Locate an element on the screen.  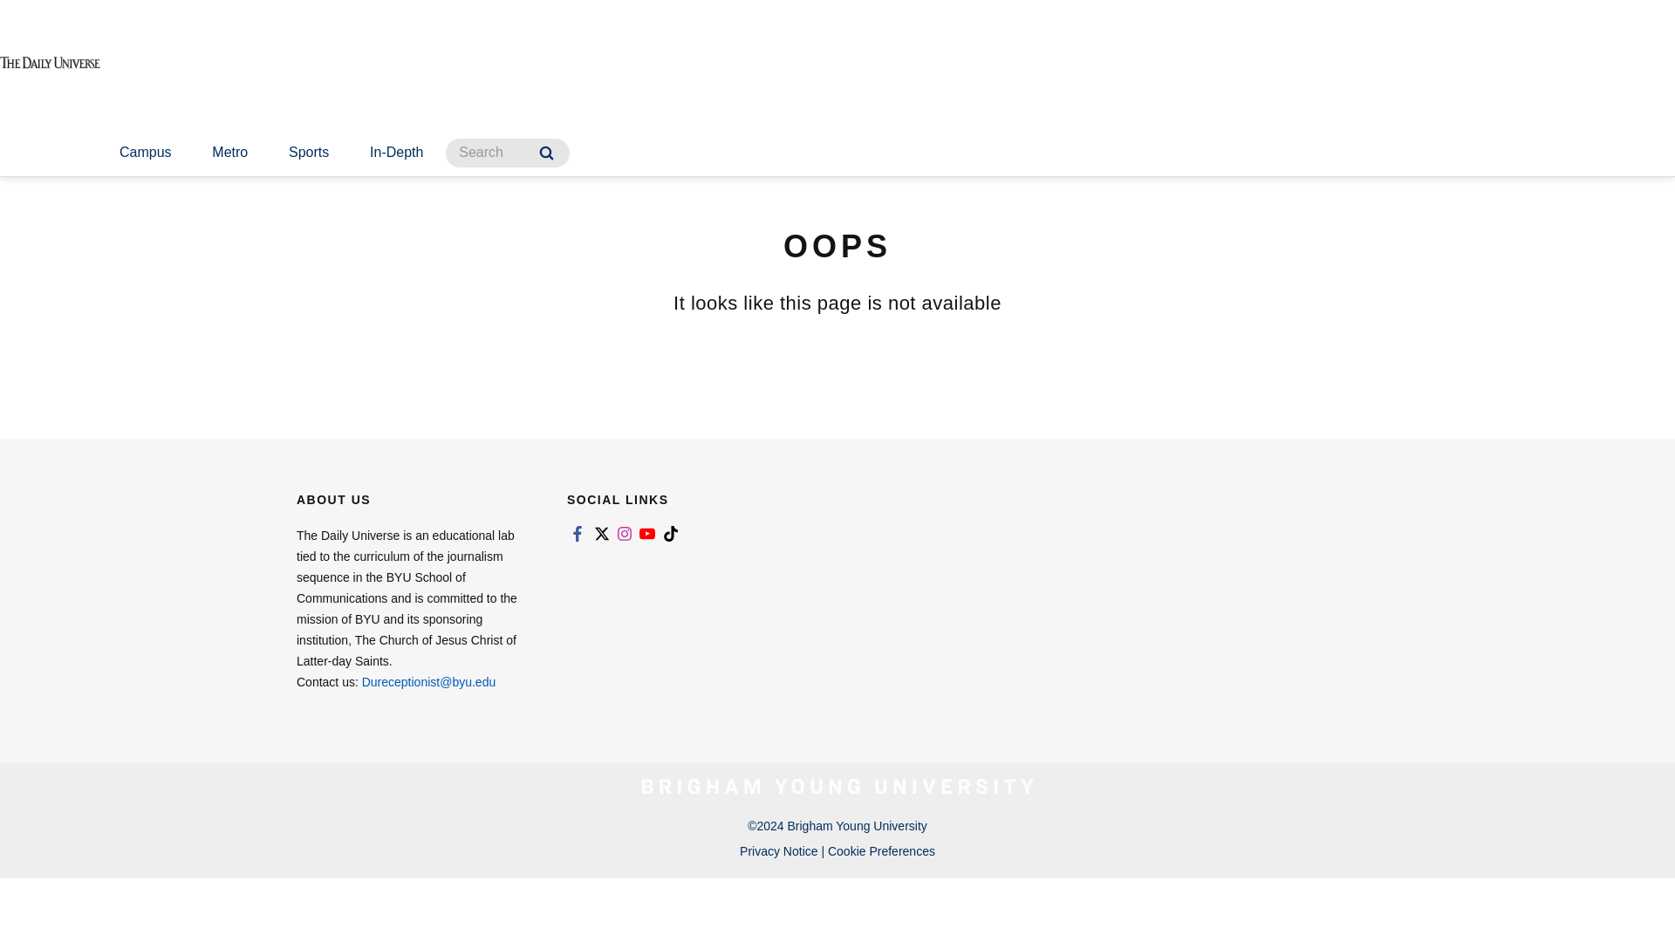
Privacy Notice is located at coordinates (778, 850).